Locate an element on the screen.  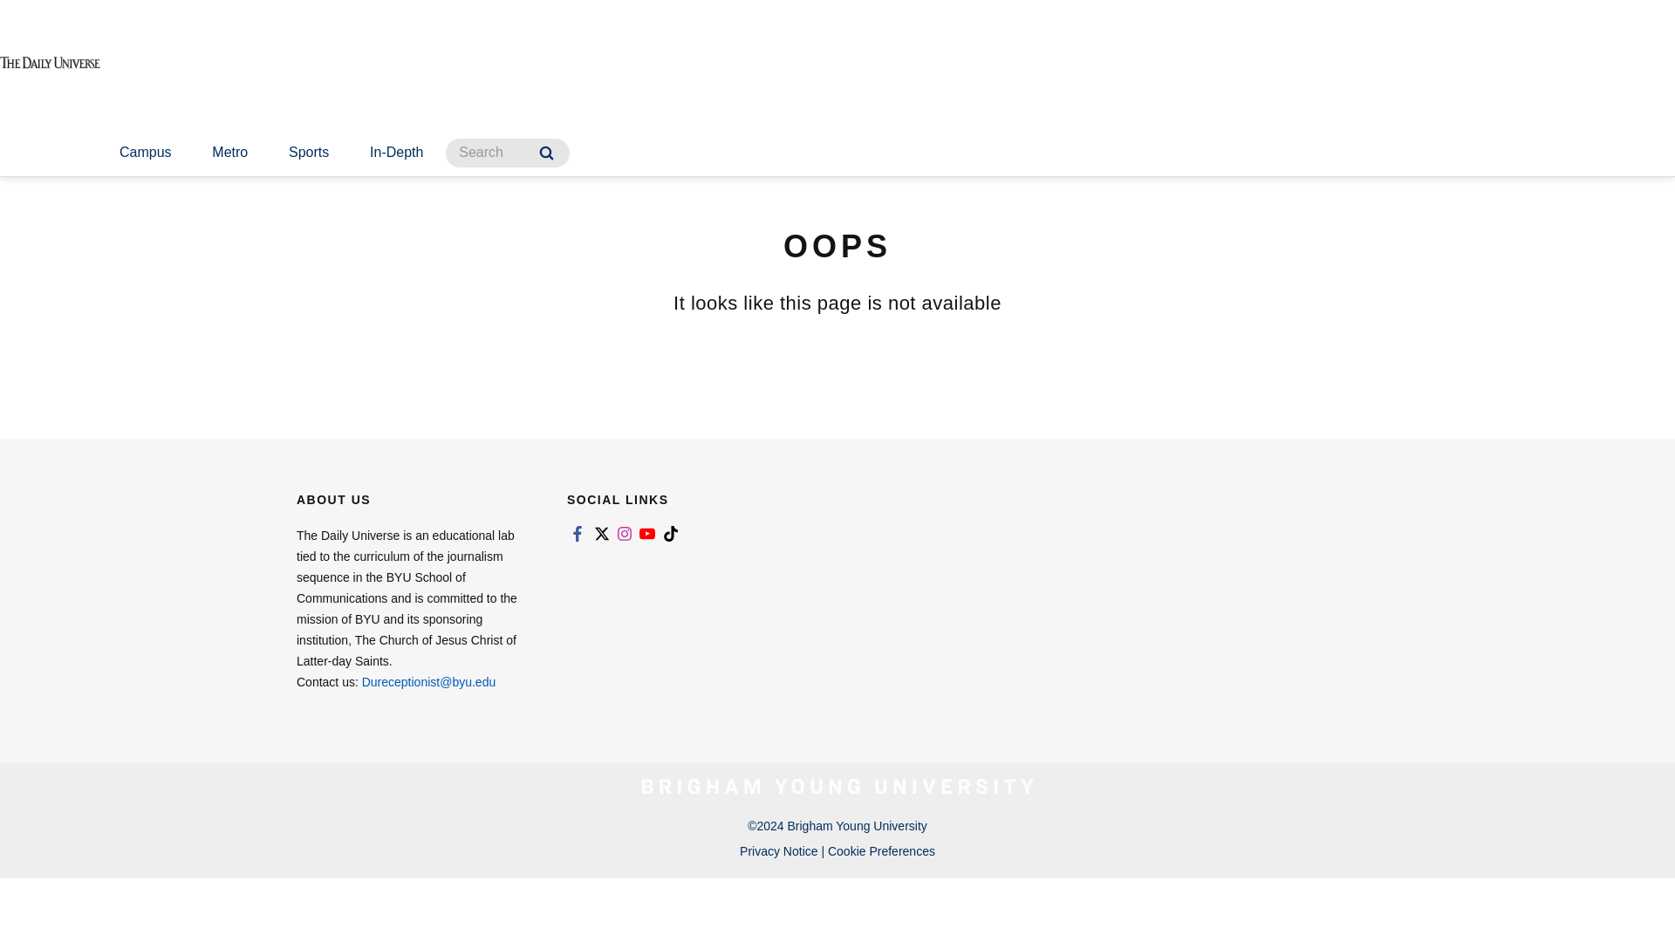
Privacy Notice is located at coordinates (778, 850).